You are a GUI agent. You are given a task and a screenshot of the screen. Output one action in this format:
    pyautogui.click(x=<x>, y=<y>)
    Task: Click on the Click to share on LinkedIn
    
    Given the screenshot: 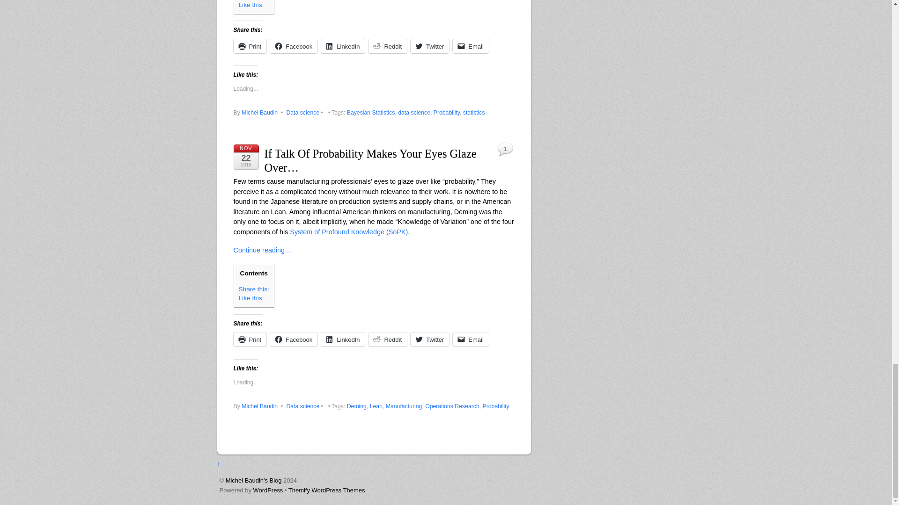 What is the action you would take?
    pyautogui.click(x=343, y=46)
    